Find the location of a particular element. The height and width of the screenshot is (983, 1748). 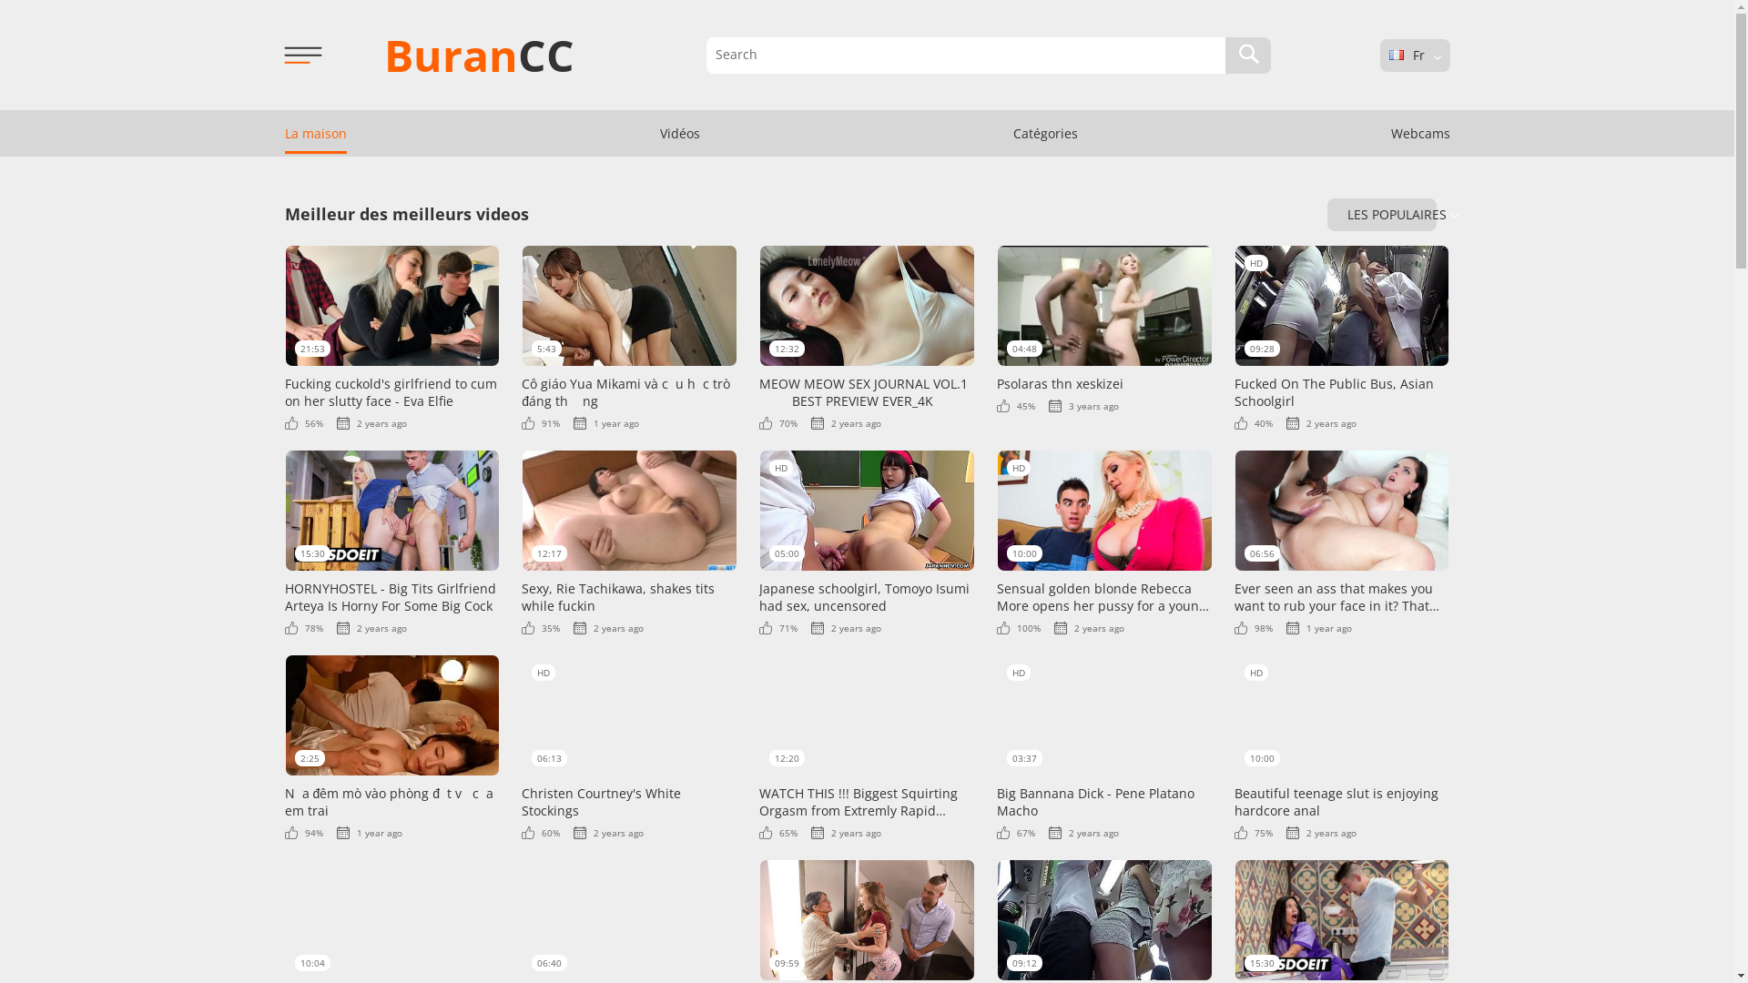

BuranCC is located at coordinates (479, 55).